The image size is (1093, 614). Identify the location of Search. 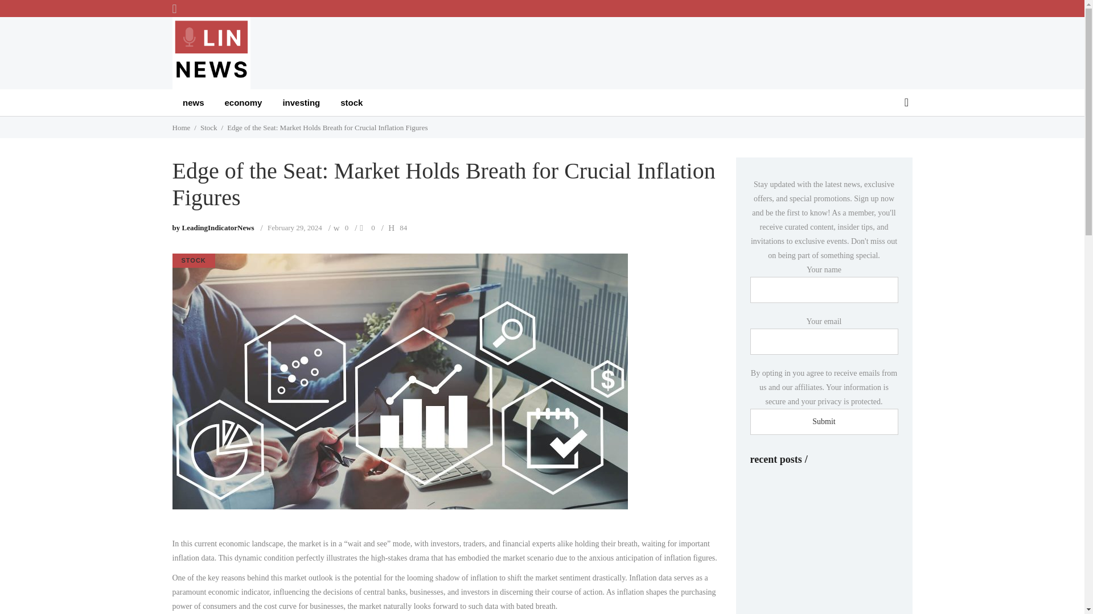
(906, 102).